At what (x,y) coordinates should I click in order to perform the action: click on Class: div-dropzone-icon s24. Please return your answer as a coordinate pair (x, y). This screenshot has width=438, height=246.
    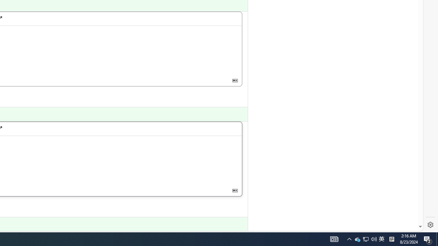
    Looking at the image, I should click on (33, 161).